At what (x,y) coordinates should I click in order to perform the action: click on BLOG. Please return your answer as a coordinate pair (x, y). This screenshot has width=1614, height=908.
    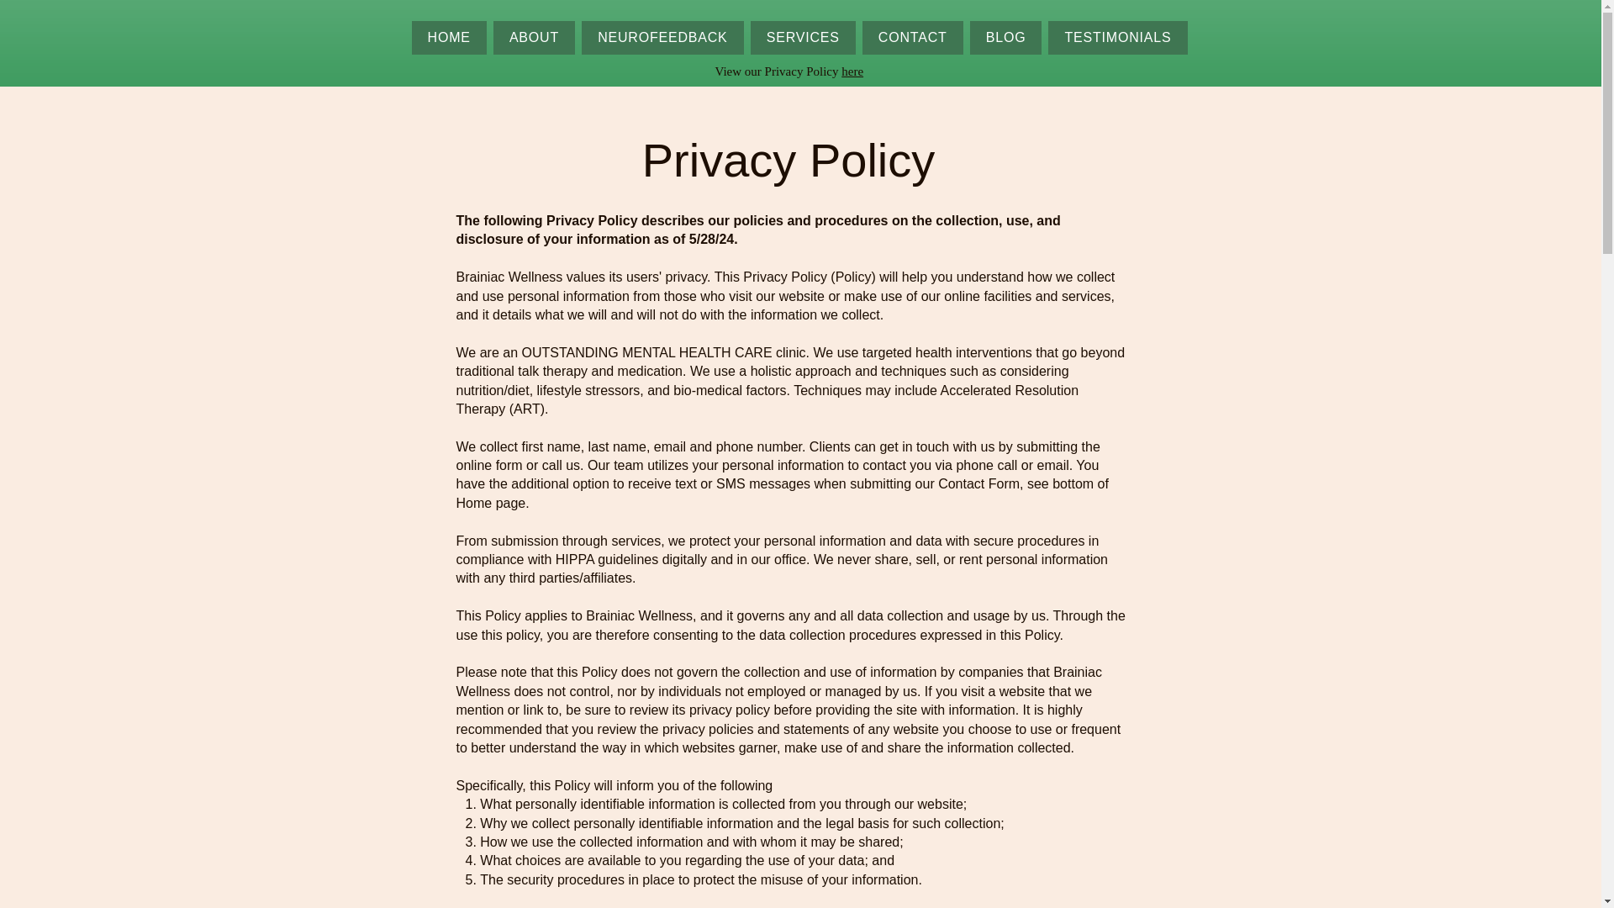
    Looking at the image, I should click on (1005, 37).